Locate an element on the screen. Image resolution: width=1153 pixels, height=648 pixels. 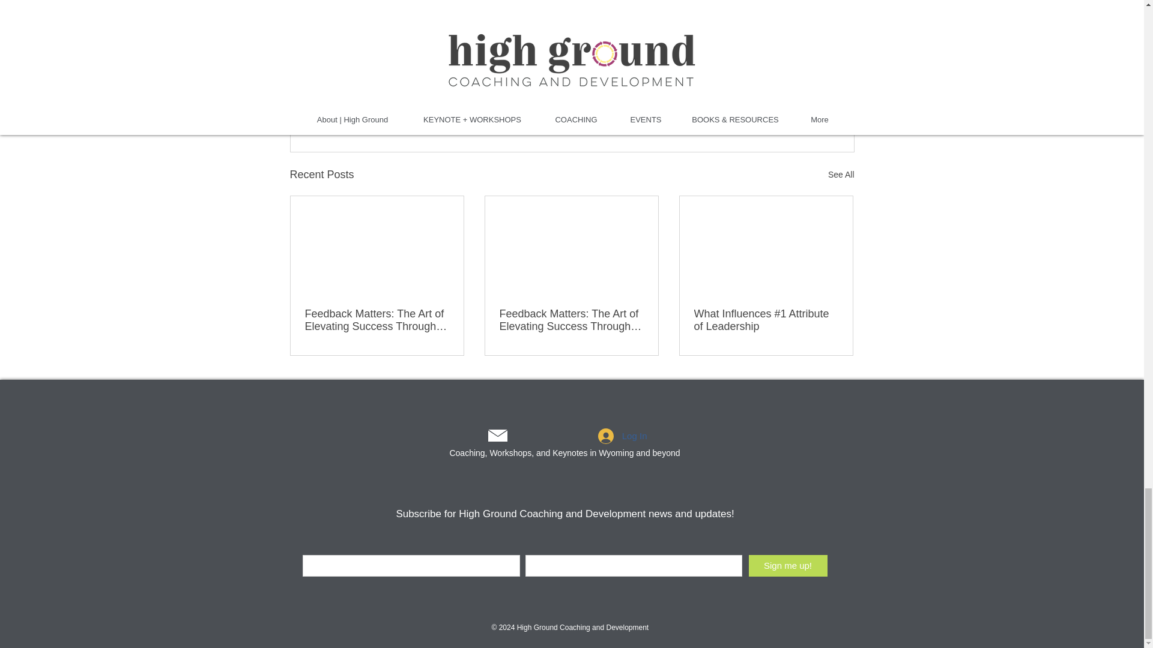
See All is located at coordinates (841, 174).